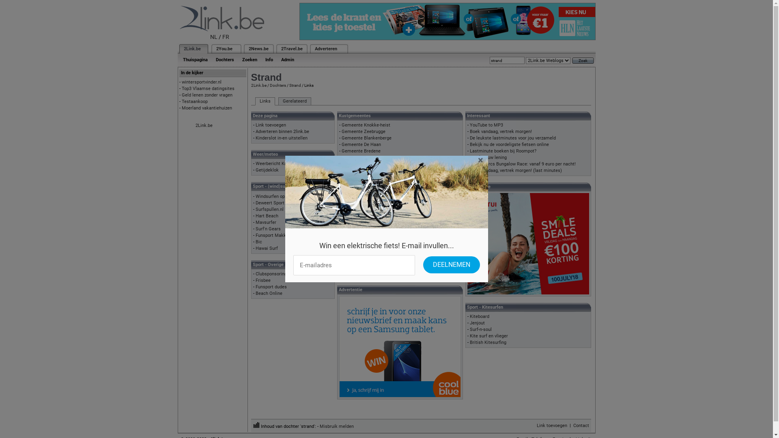 The image size is (779, 438). I want to click on Dochters, so click(278, 85).